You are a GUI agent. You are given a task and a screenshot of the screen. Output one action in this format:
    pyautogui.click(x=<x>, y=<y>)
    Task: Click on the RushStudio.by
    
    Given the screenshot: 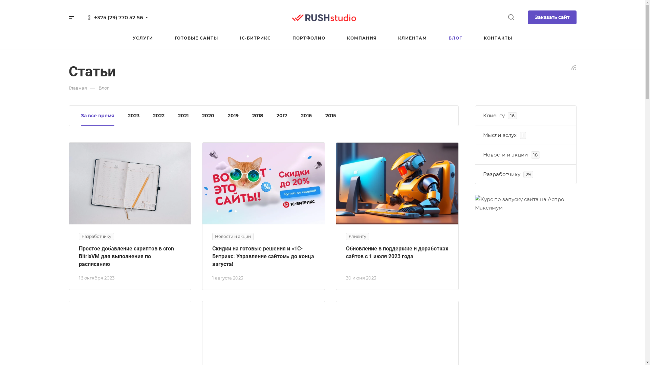 What is the action you would take?
    pyautogui.click(x=324, y=18)
    